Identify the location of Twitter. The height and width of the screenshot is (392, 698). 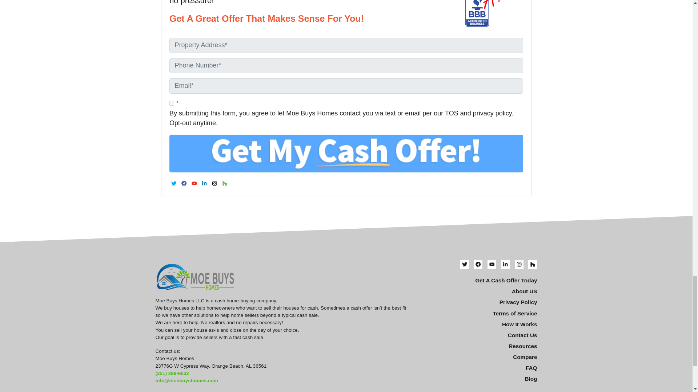
(174, 183).